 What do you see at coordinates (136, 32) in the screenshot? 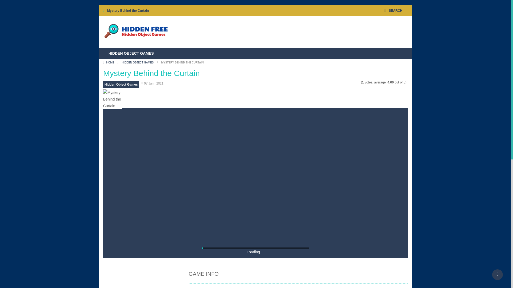
I see `Hidden Object Games` at bounding box center [136, 32].